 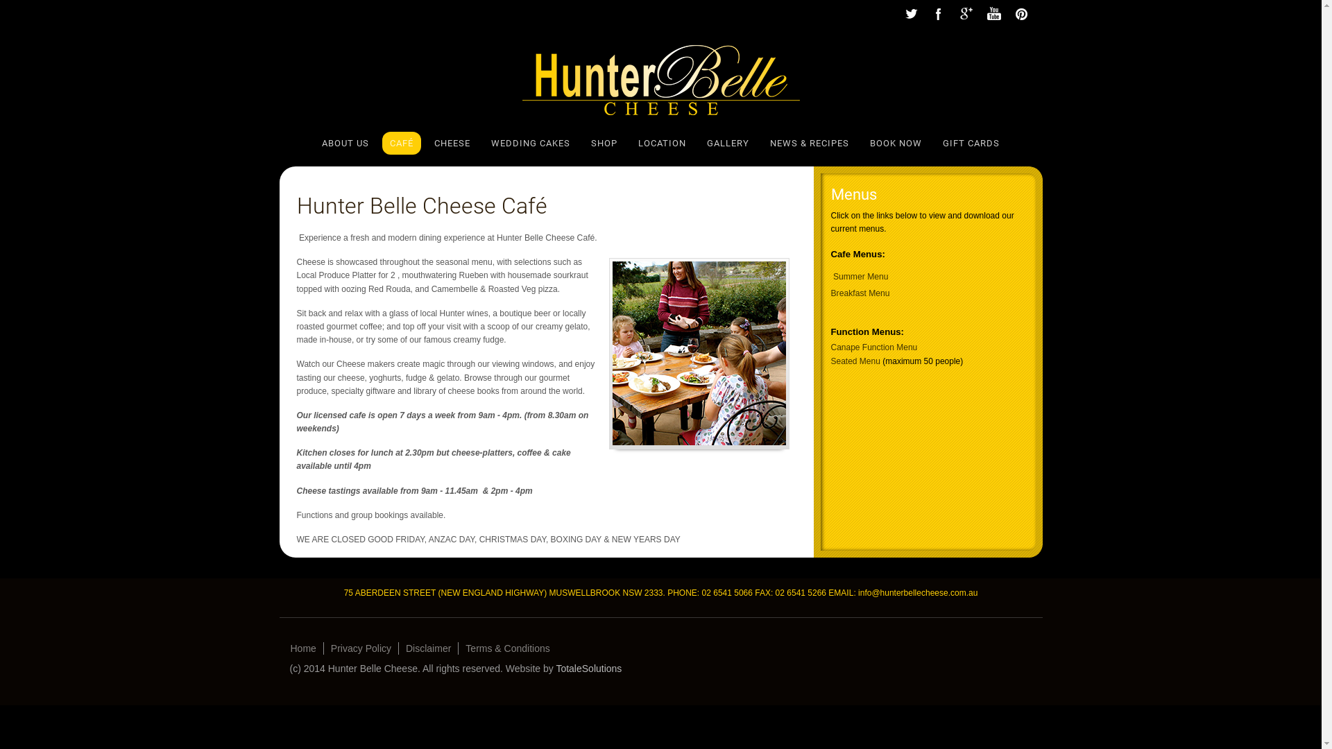 What do you see at coordinates (429, 648) in the screenshot?
I see `Disclaimer` at bounding box center [429, 648].